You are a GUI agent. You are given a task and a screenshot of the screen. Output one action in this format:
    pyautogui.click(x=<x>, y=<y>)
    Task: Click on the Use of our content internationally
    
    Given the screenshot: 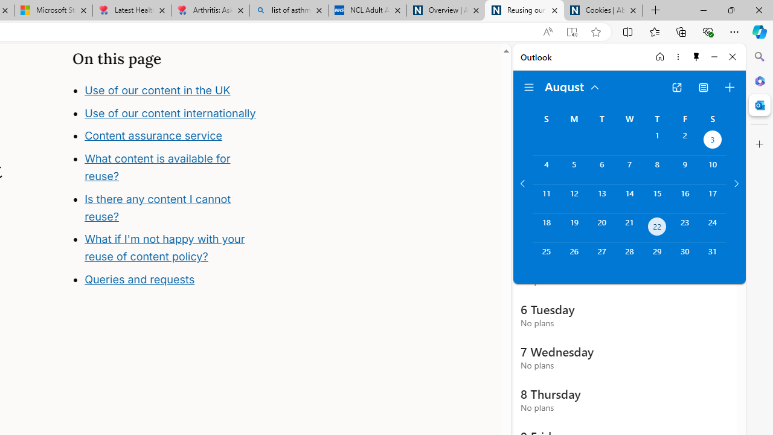 What is the action you would take?
    pyautogui.click(x=180, y=139)
    